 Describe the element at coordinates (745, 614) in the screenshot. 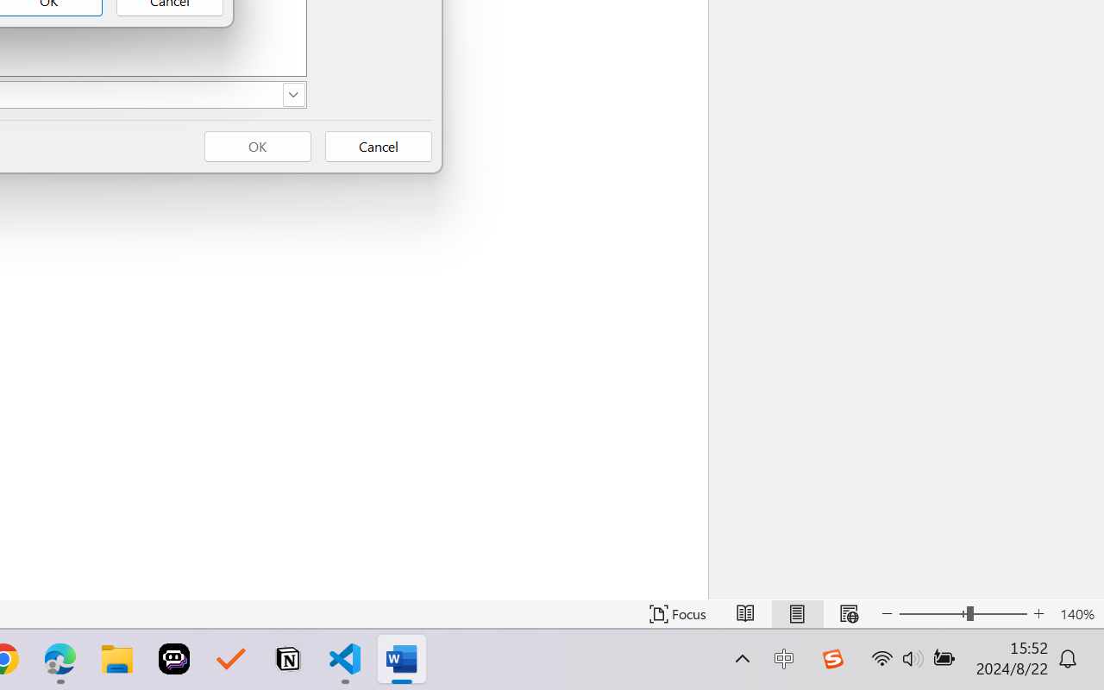

I see `Read Mode` at that location.